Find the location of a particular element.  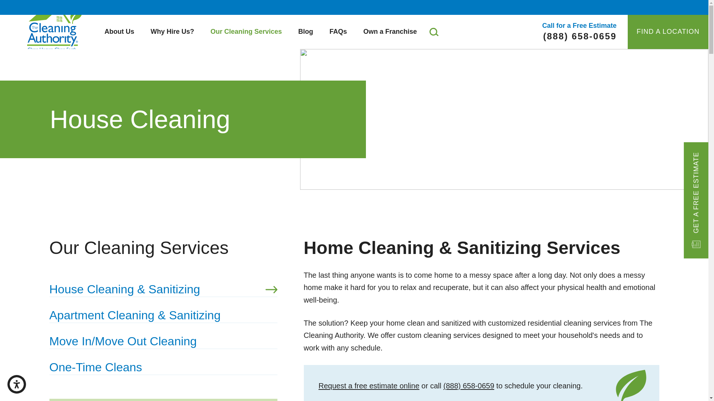

About Us is located at coordinates (119, 32).